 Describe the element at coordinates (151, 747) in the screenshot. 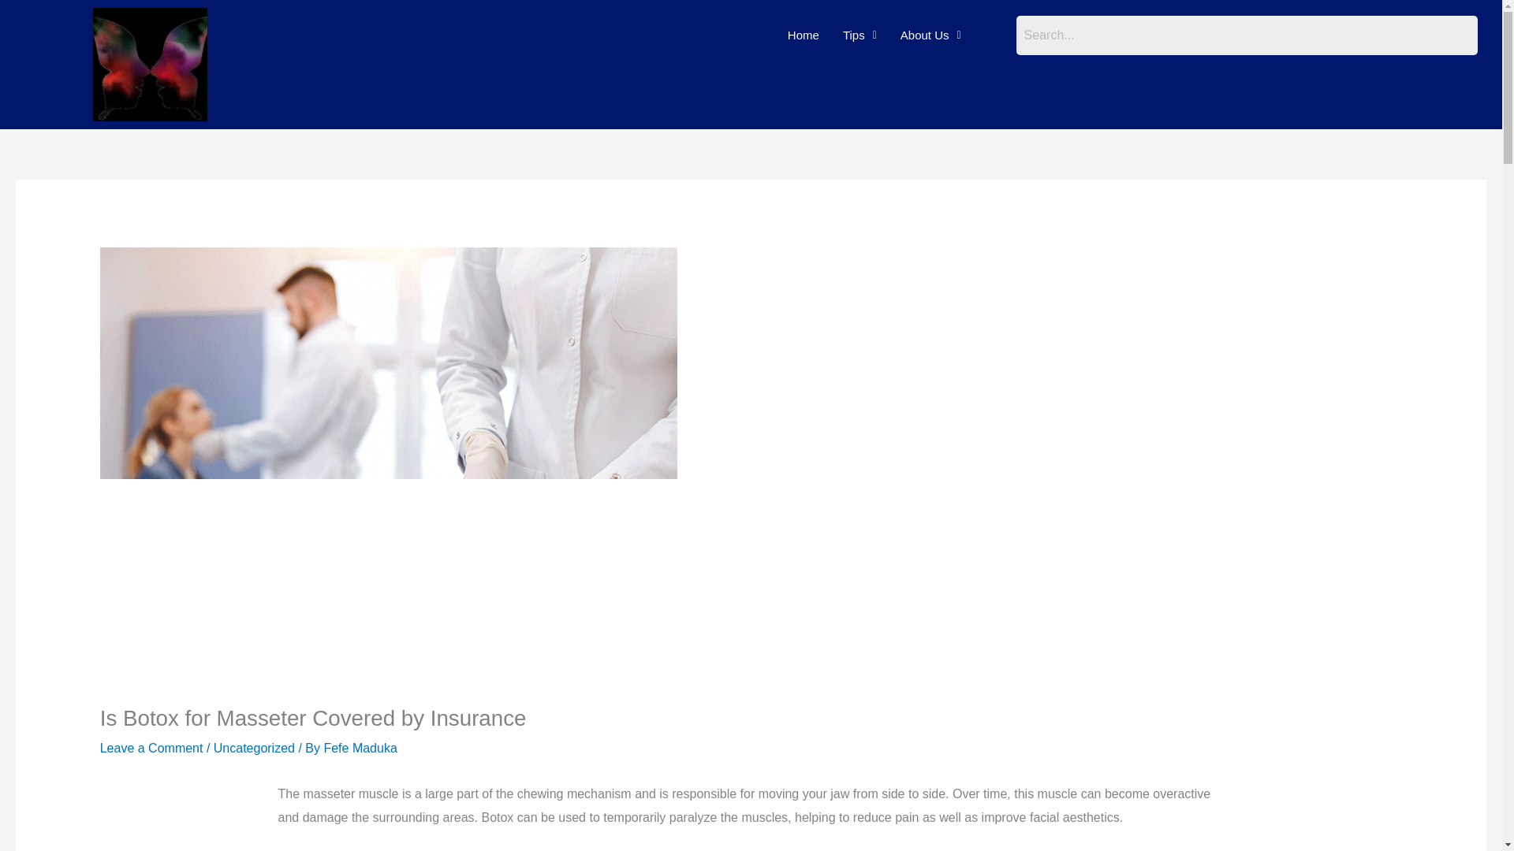

I see `Leave a Comment` at that location.